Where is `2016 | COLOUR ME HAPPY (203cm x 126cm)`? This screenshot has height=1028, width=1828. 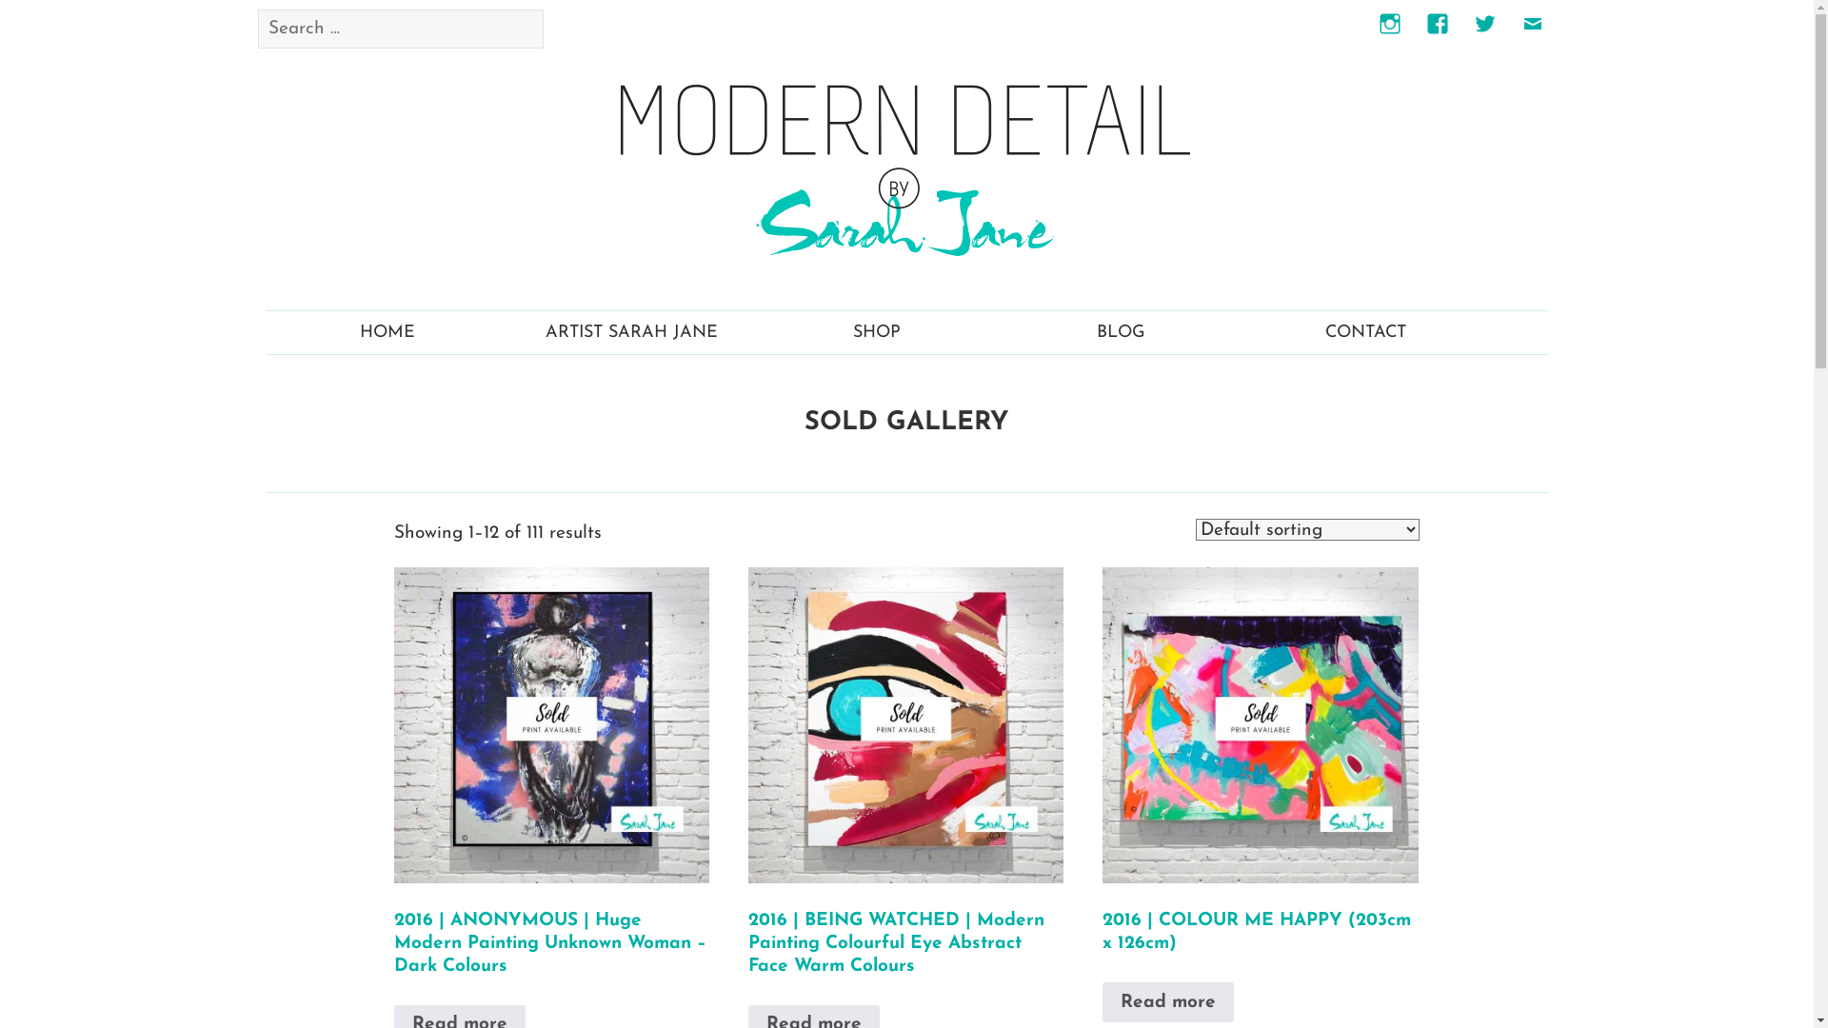
2016 | COLOUR ME HAPPY (203cm x 126cm) is located at coordinates (1261, 790).